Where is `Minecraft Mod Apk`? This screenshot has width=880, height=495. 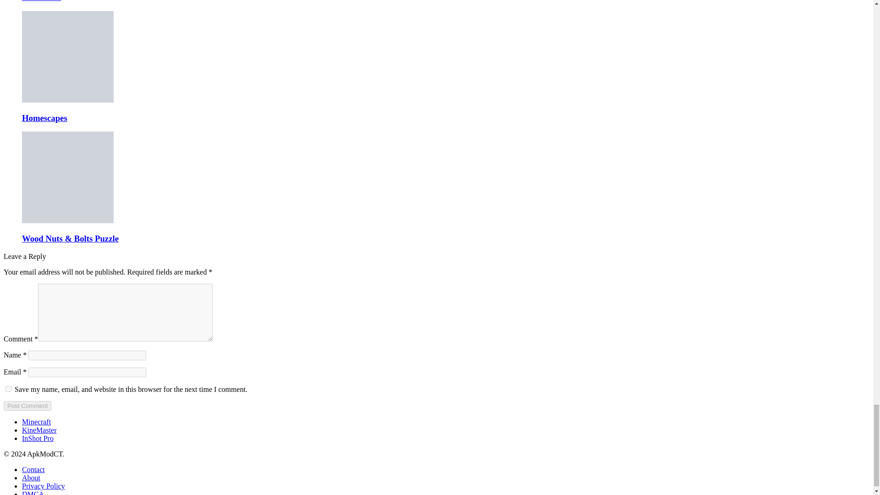 Minecraft Mod Apk is located at coordinates (37, 422).